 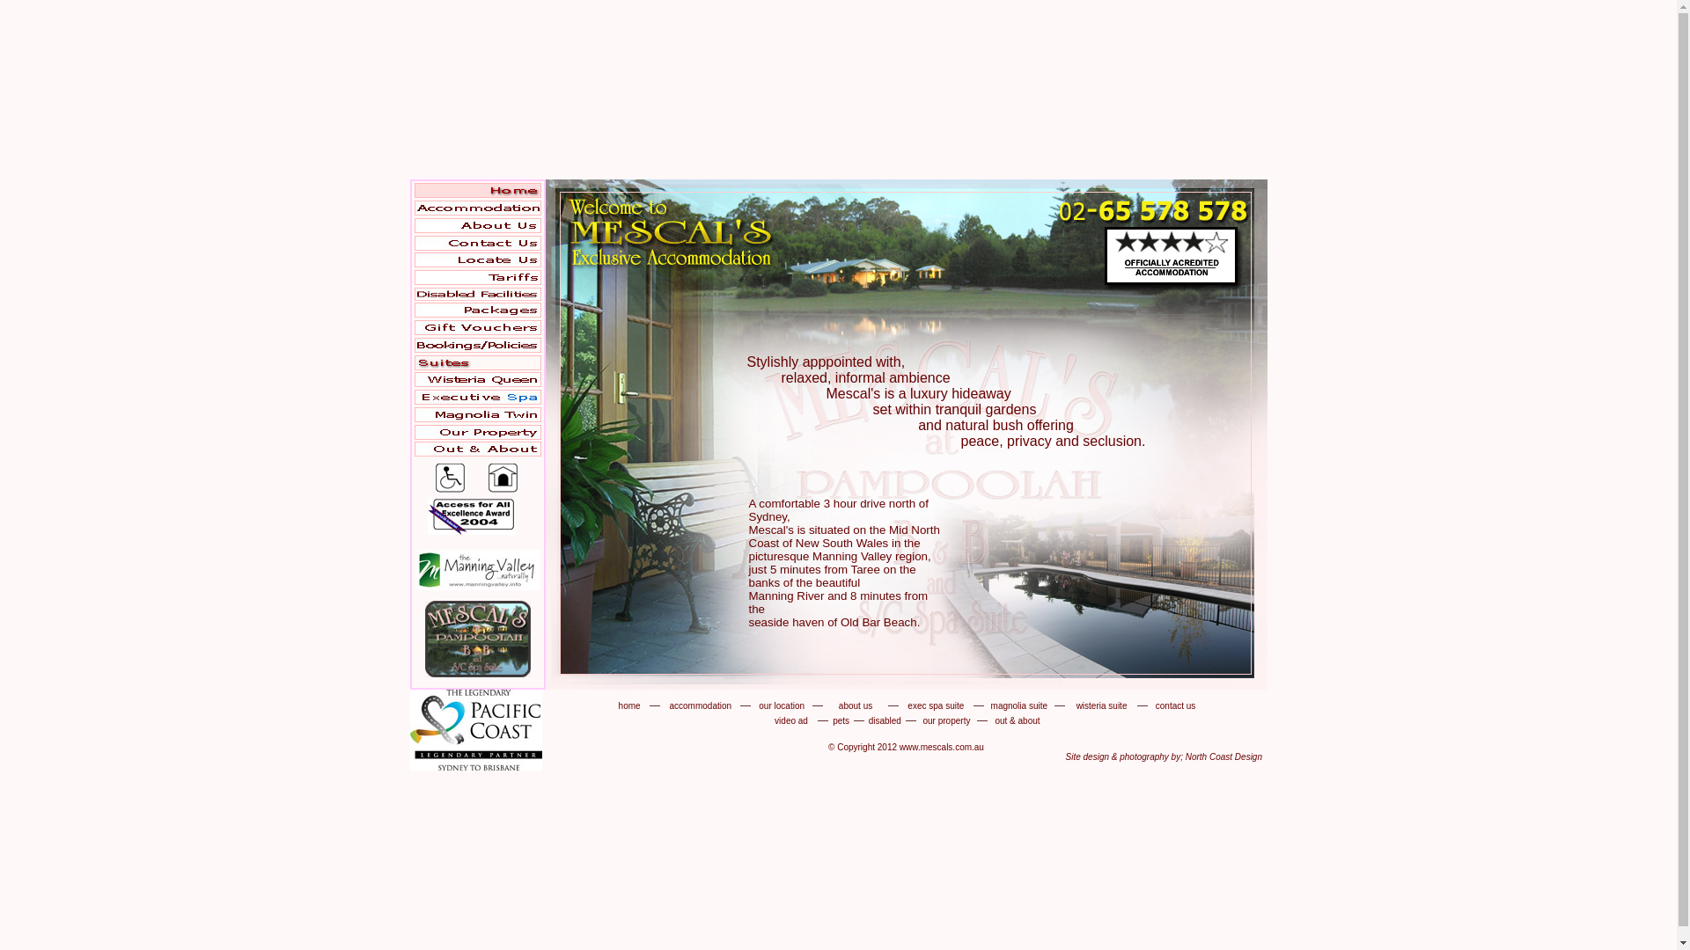 What do you see at coordinates (477, 384) in the screenshot?
I see `Queen suite` at bounding box center [477, 384].